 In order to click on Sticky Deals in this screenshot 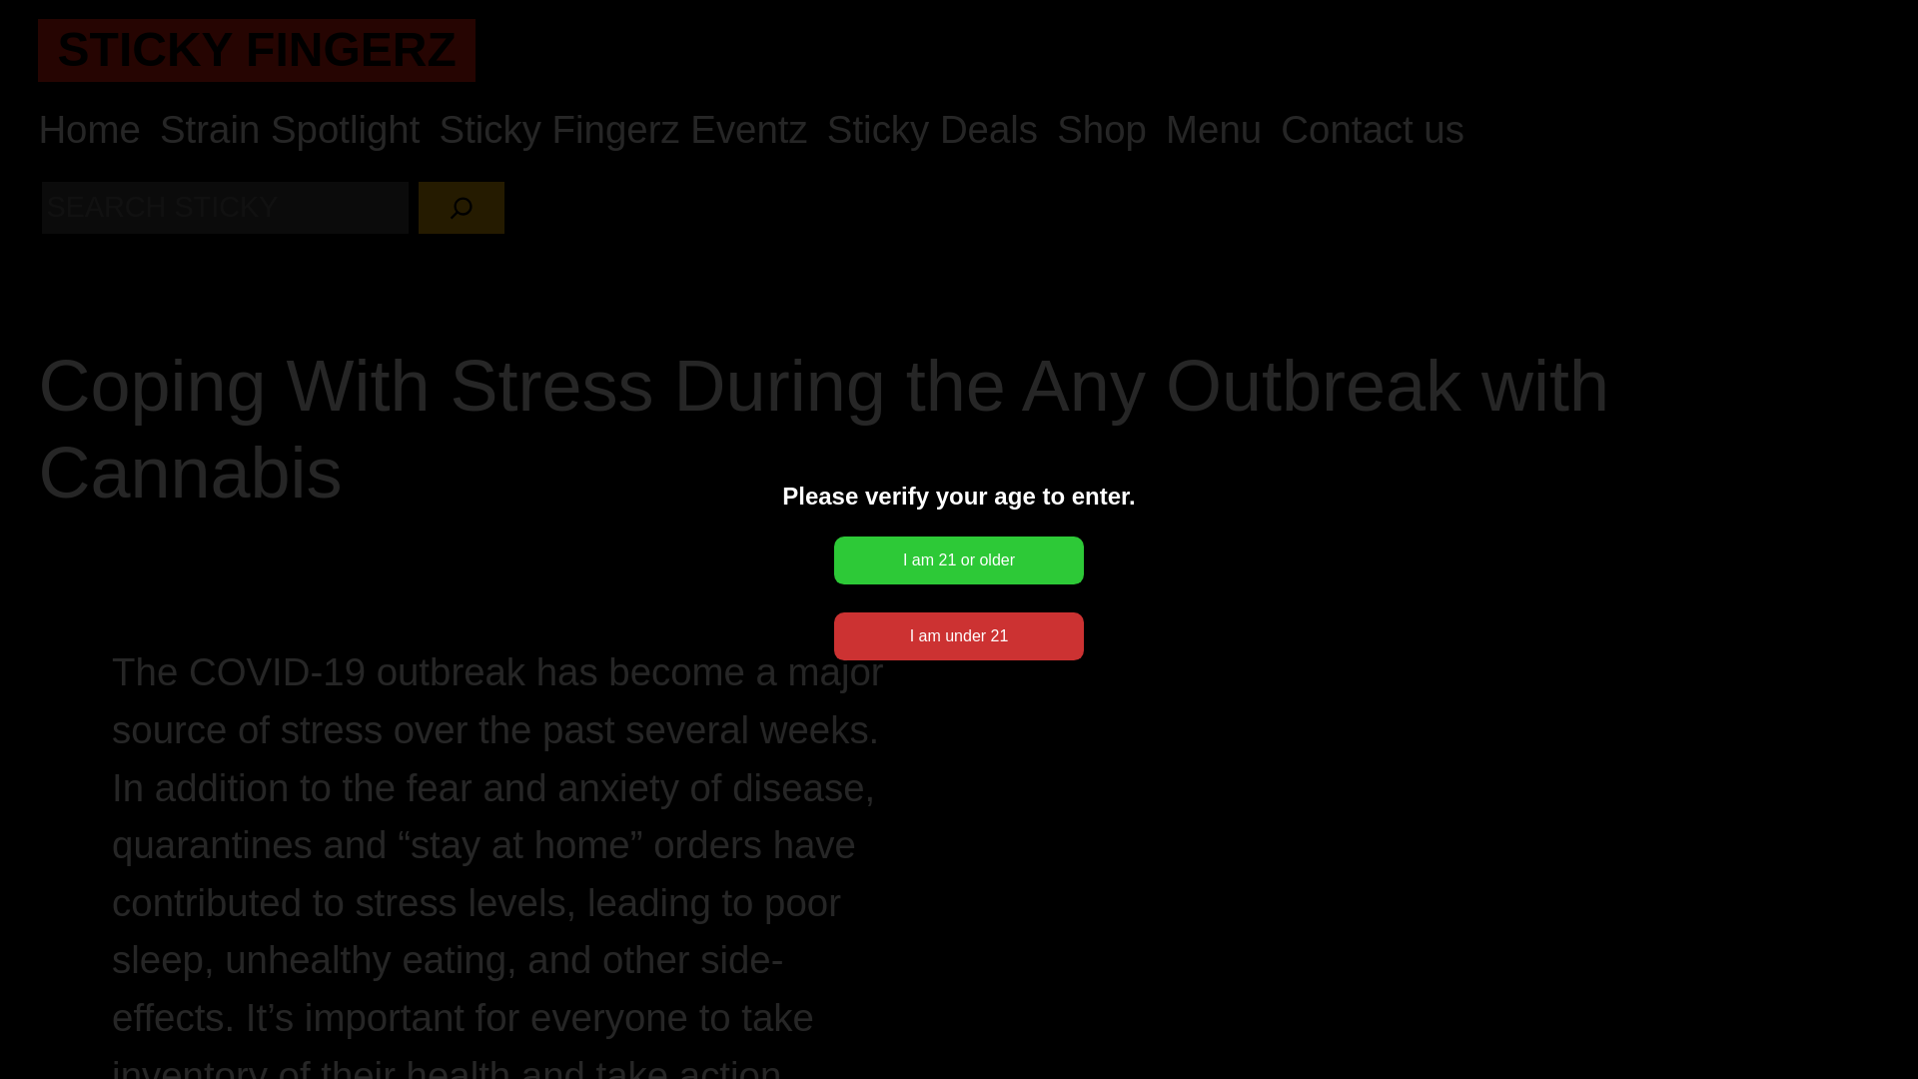, I will do `click(931, 130)`.